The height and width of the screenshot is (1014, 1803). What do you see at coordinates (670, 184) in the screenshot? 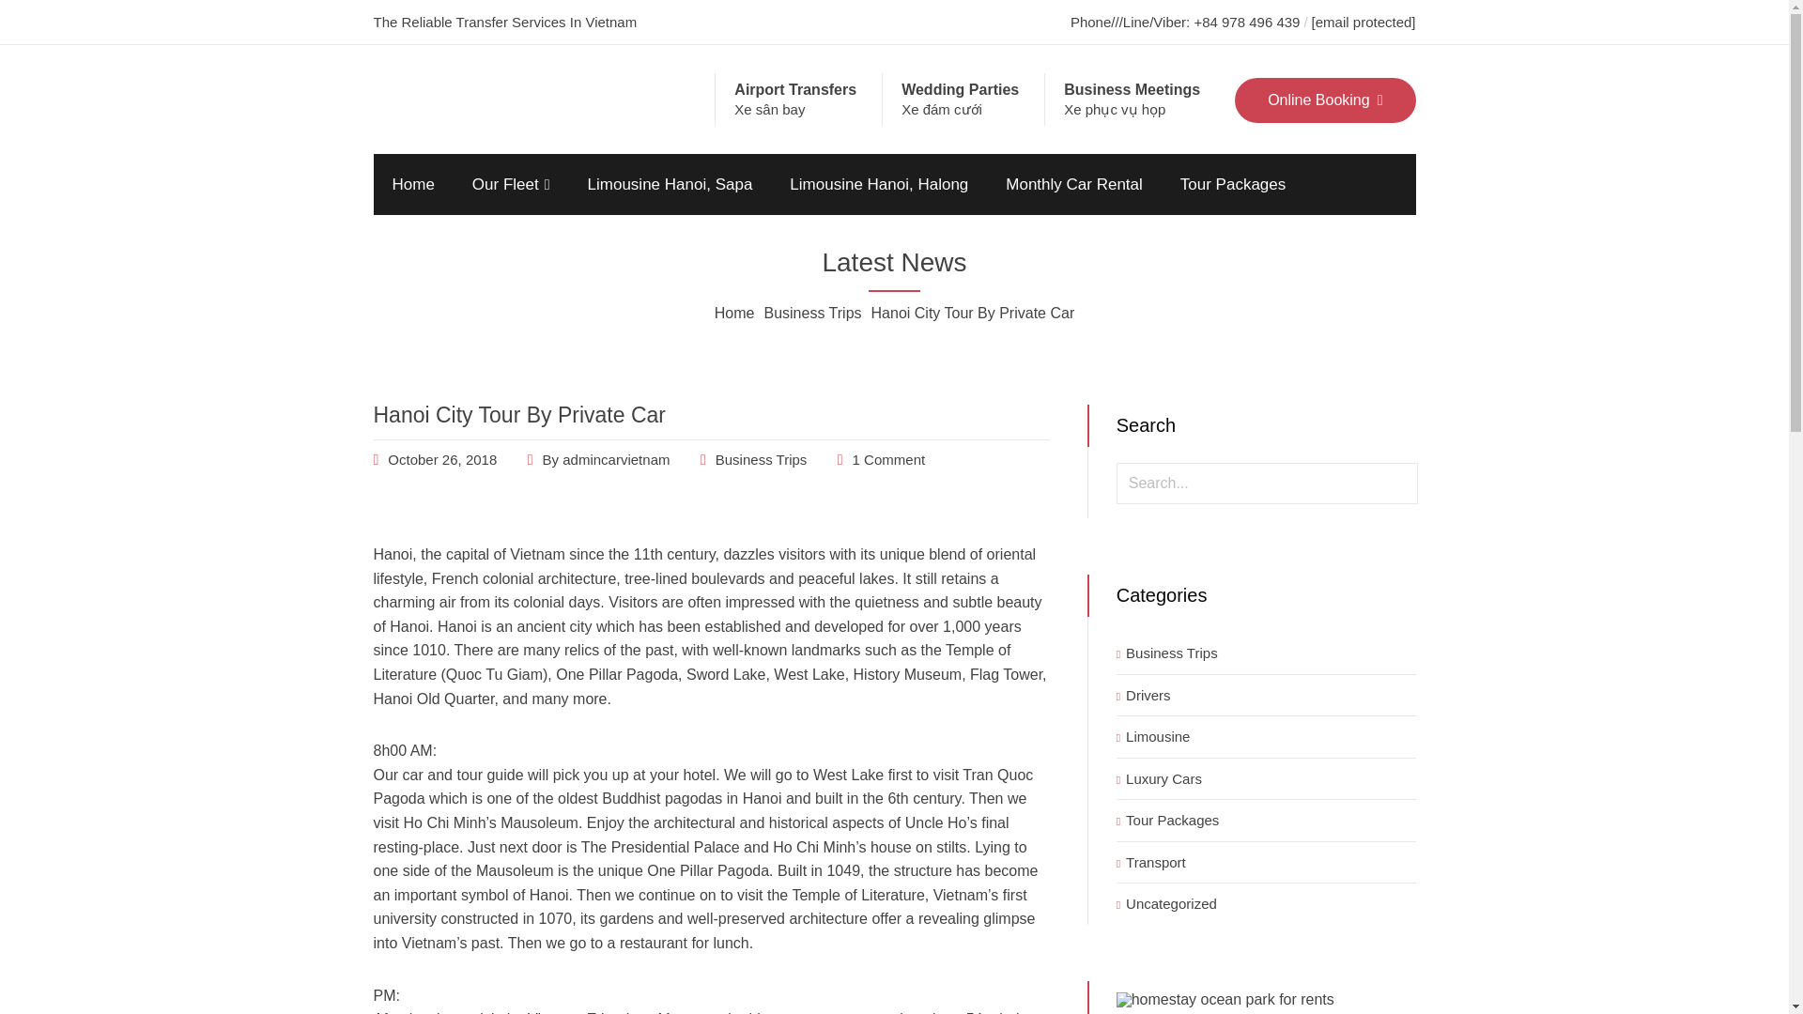
I see `Limousine Hanoi, Sapa` at bounding box center [670, 184].